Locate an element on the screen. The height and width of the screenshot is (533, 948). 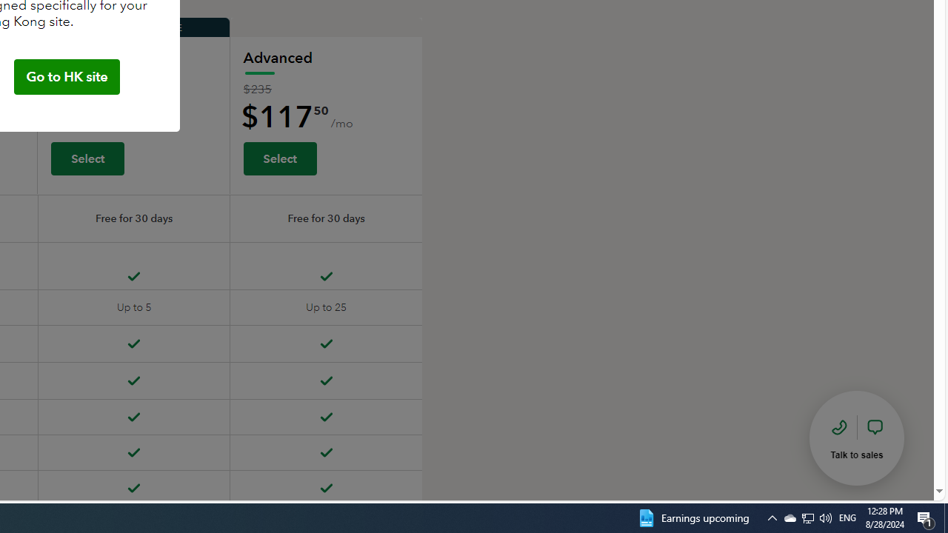
talk to sales is located at coordinates (857, 438).